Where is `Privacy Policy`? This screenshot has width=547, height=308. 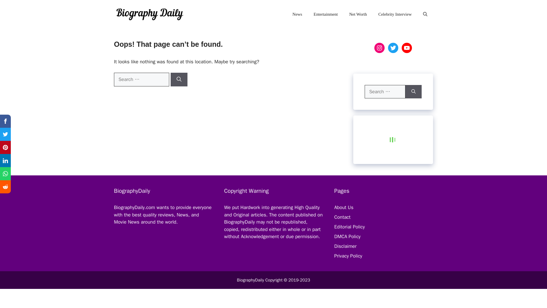
Privacy Policy is located at coordinates (348, 256).